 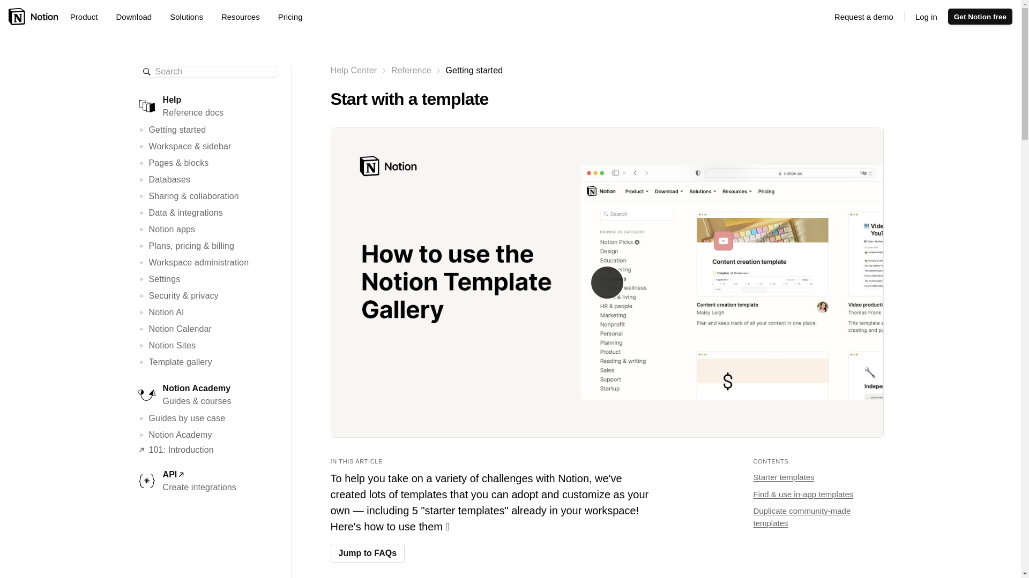 What do you see at coordinates (143, 130) in the screenshot?
I see `Expand Getting started section` at bounding box center [143, 130].